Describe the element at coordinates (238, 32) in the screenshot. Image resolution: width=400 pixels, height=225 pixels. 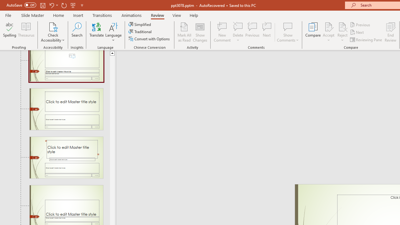
I see `Delete` at that location.